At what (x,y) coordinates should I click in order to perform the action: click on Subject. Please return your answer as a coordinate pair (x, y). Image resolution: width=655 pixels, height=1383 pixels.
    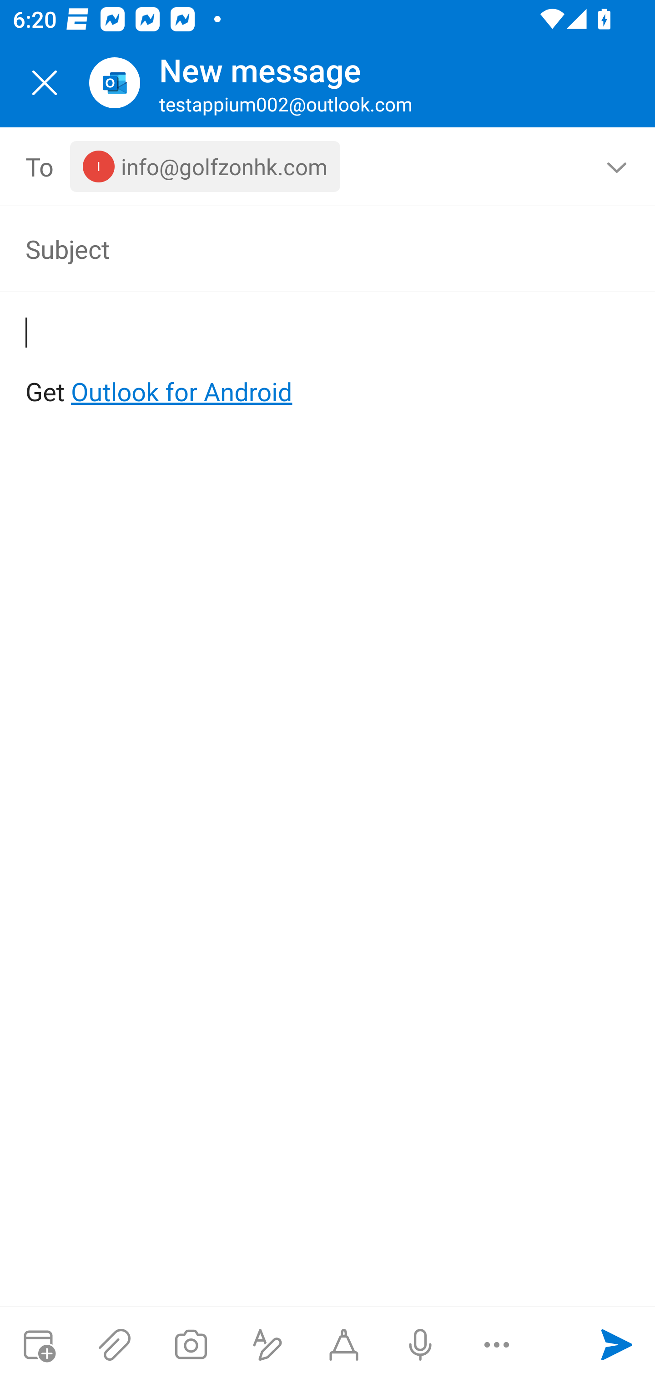
    Looking at the image, I should click on (302, 248).